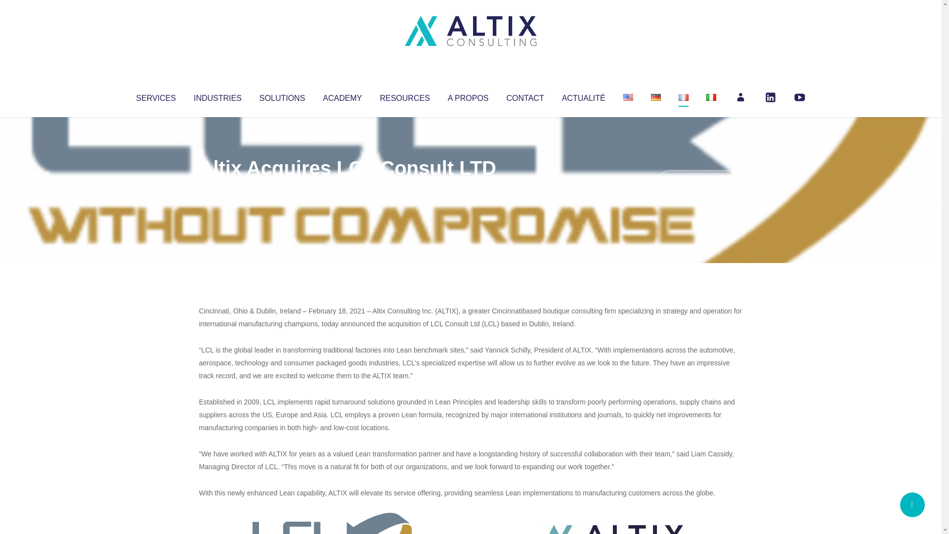 The image size is (949, 534). I want to click on RESOURCES, so click(404, 96).